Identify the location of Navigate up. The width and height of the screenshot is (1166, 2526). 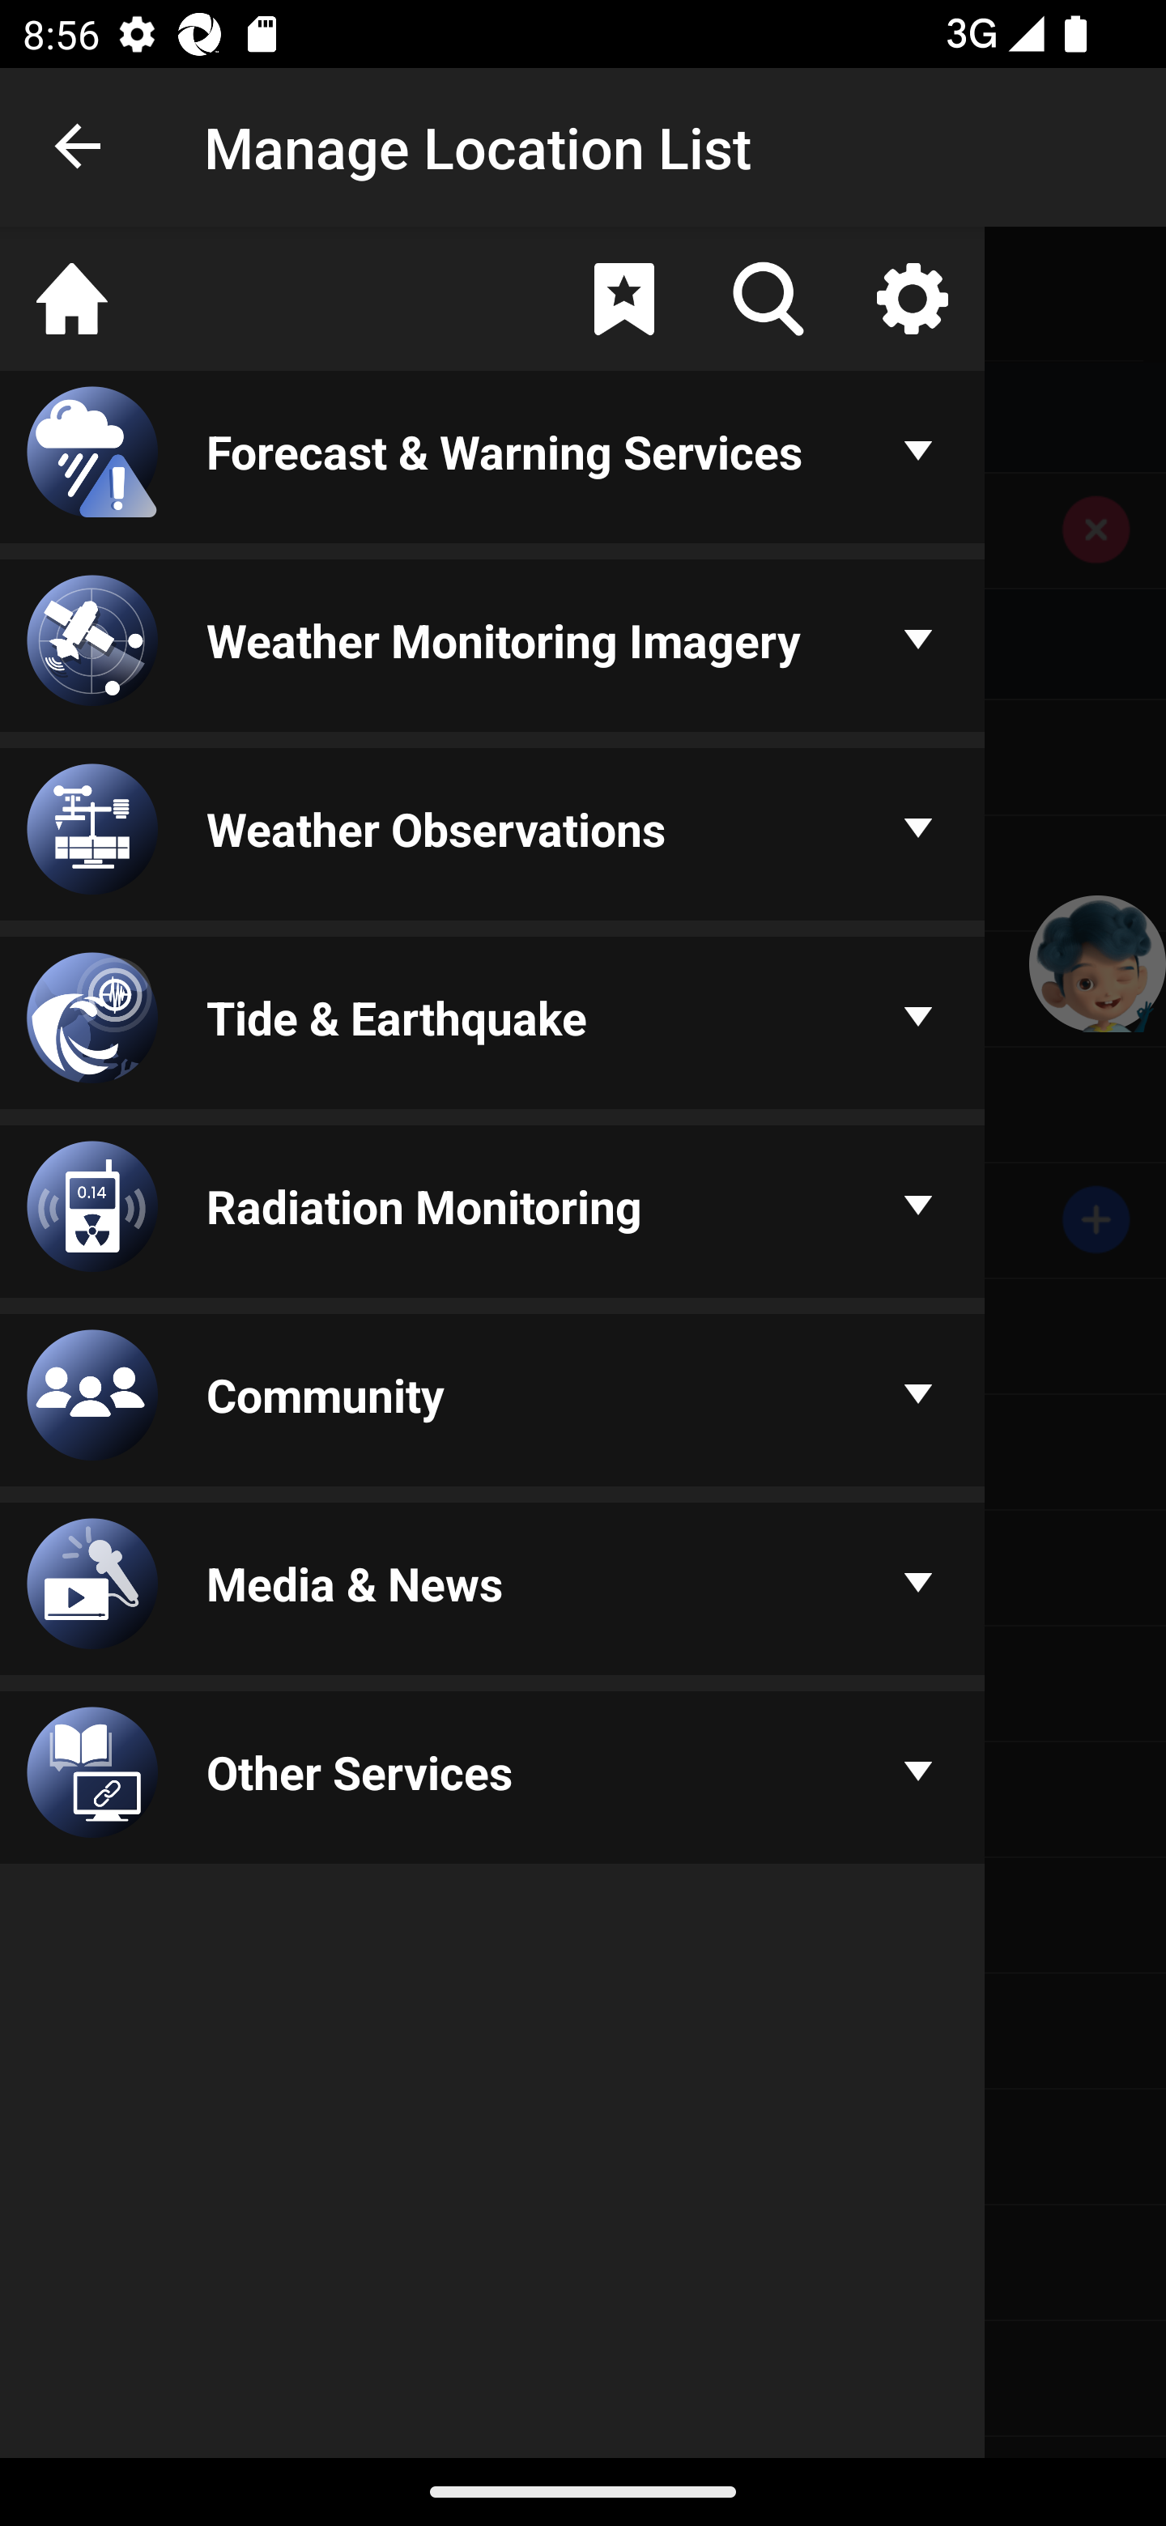
(79, 147).